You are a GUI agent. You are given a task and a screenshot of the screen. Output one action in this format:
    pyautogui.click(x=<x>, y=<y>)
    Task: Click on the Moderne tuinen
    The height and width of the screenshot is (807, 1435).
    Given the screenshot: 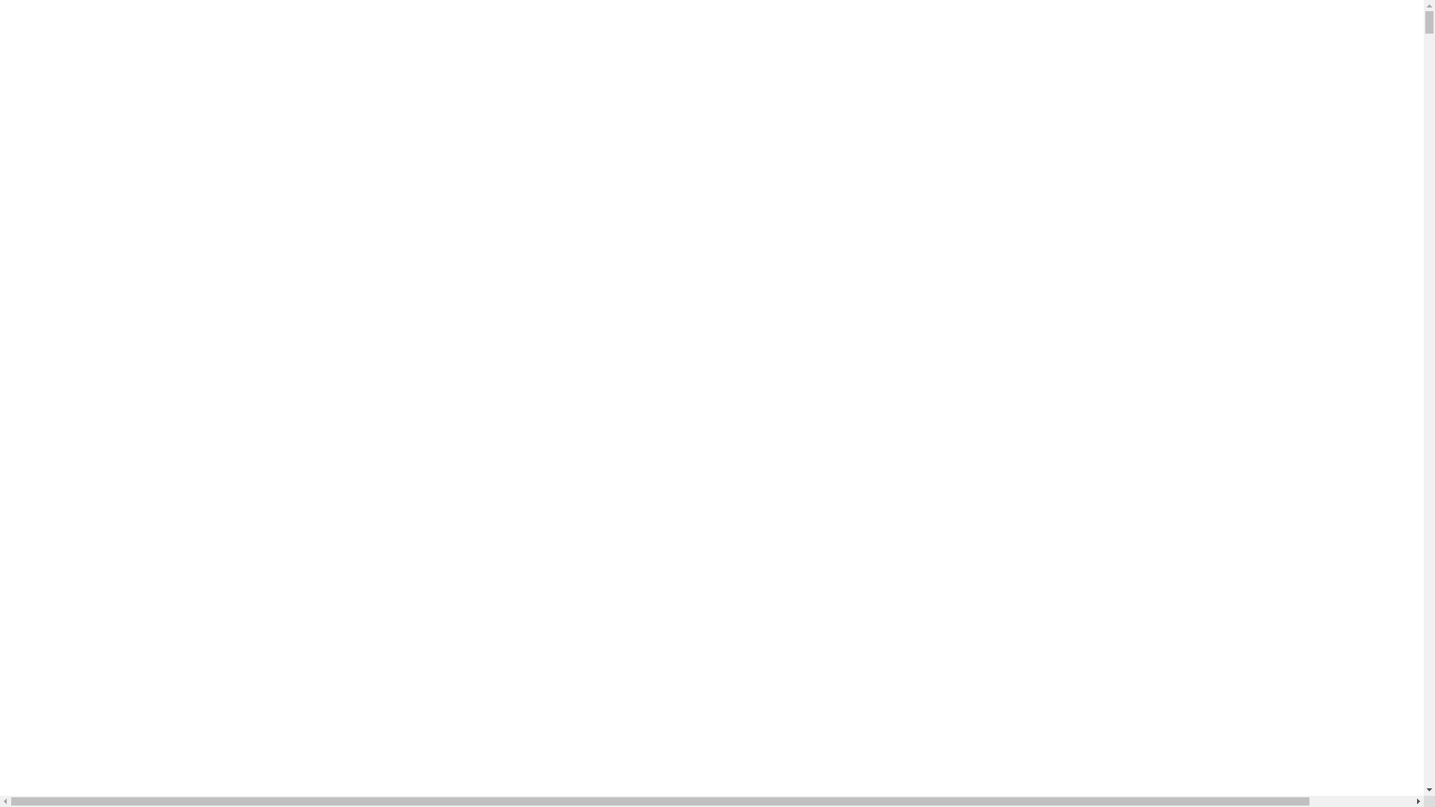 What is the action you would take?
    pyautogui.click(x=44, y=146)
    